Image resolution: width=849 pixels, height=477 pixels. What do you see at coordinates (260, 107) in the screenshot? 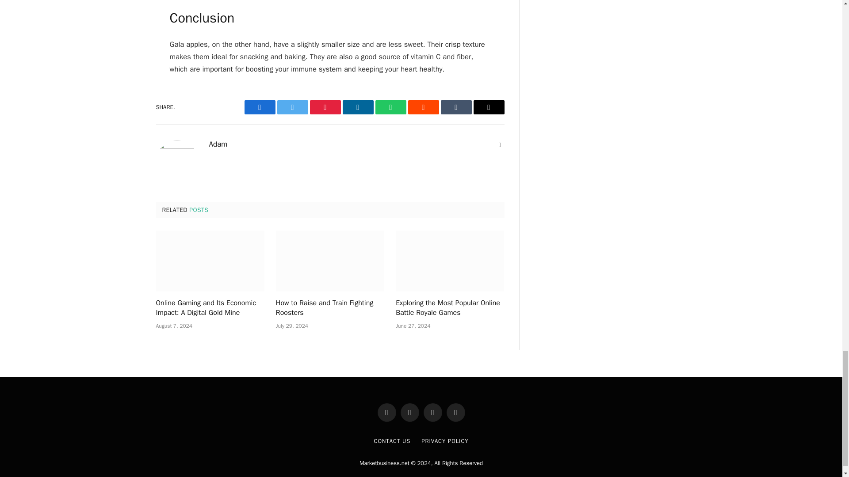
I see `Facebook` at bounding box center [260, 107].